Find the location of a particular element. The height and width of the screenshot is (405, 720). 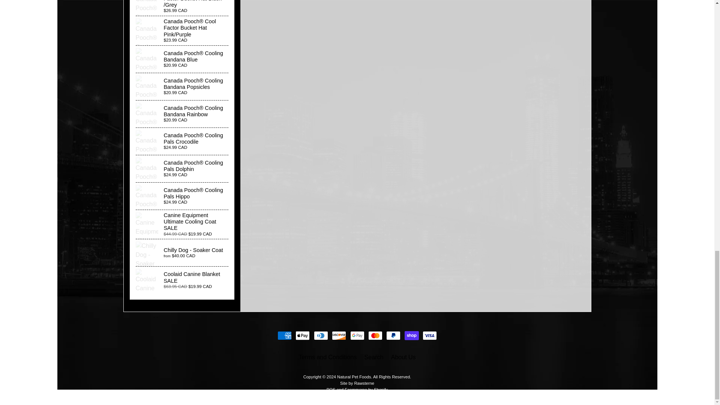

American Express is located at coordinates (284, 336).